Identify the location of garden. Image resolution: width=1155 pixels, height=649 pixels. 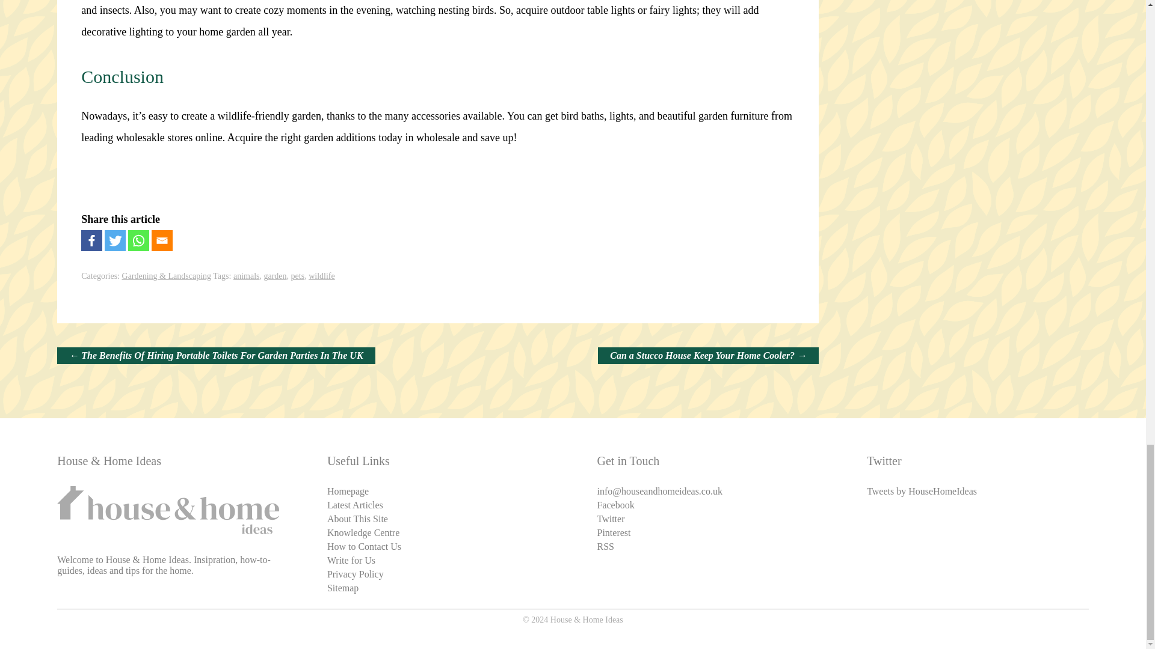
(274, 276).